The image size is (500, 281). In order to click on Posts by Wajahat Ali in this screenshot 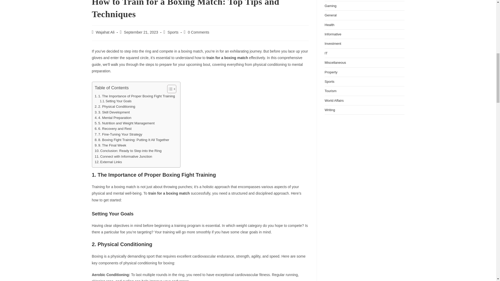, I will do `click(105, 32)`.